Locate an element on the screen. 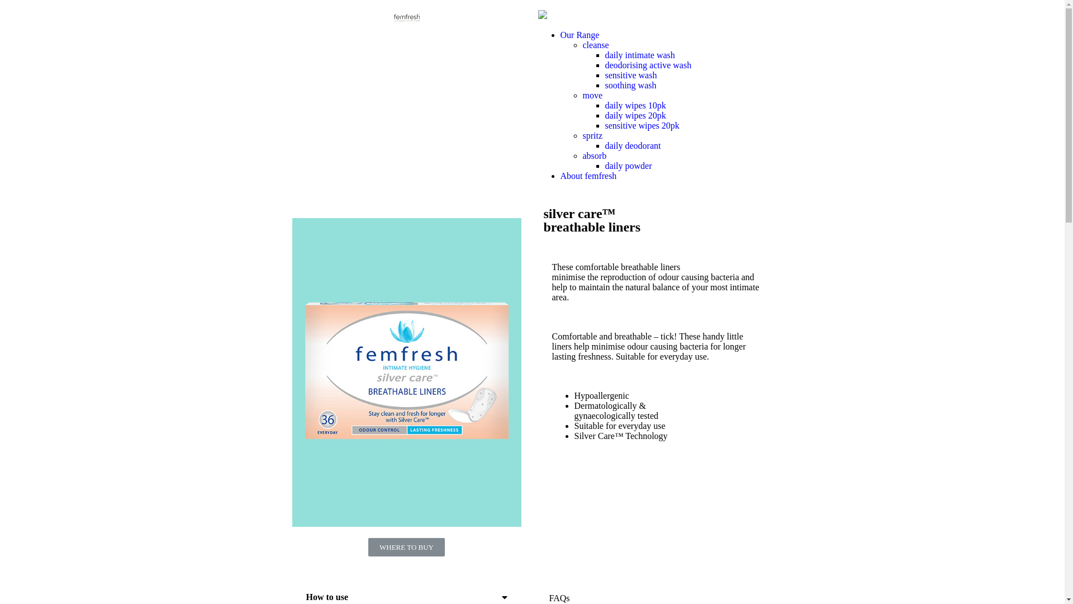 This screenshot has height=604, width=1073. deodorising active wash is located at coordinates (648, 65).